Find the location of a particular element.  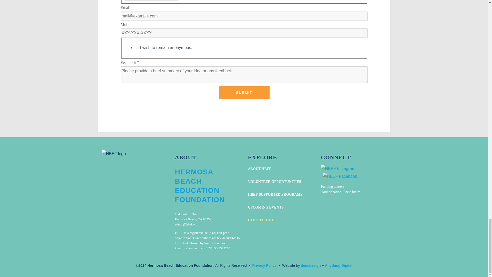

Follow HBEF on Instagram is located at coordinates (338, 169).